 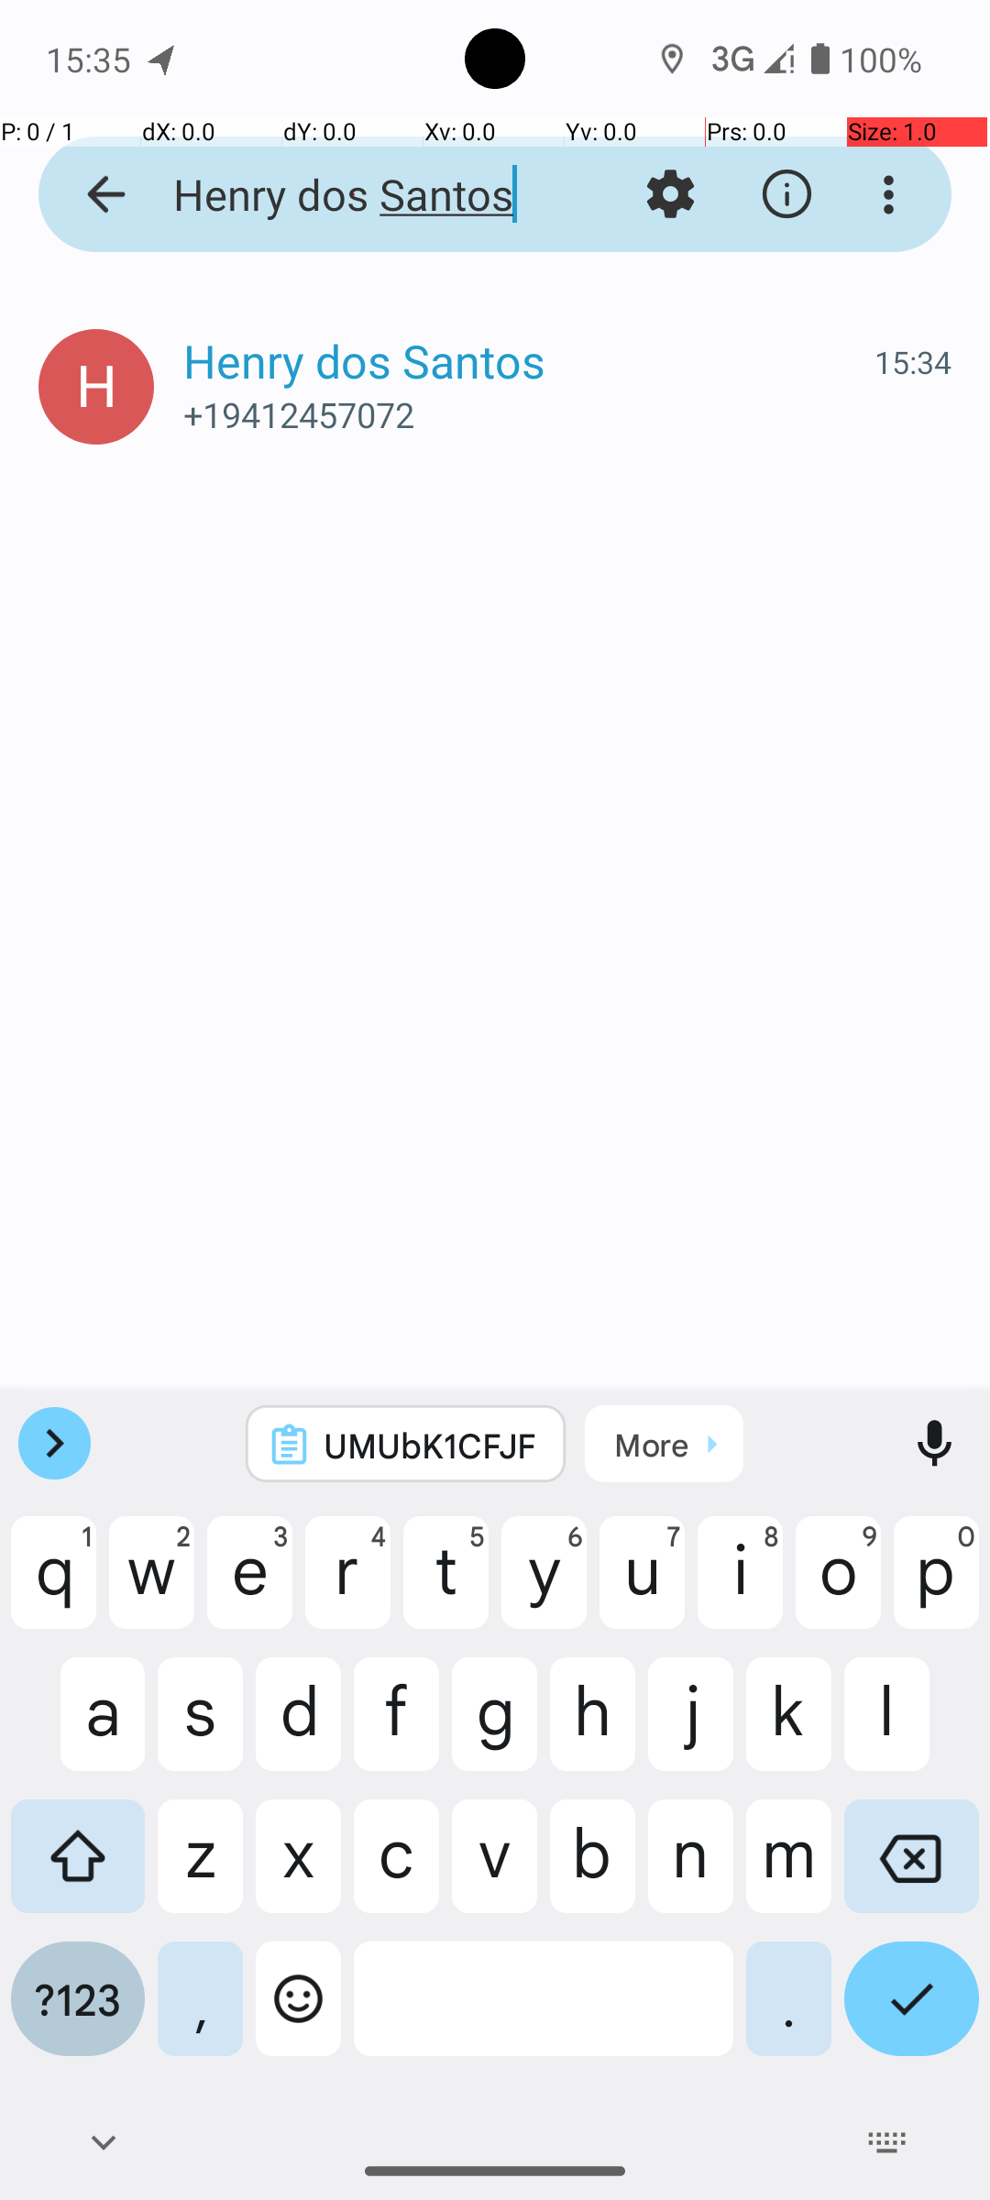 What do you see at coordinates (225, 396) in the screenshot?
I see `Draft` at bounding box center [225, 396].